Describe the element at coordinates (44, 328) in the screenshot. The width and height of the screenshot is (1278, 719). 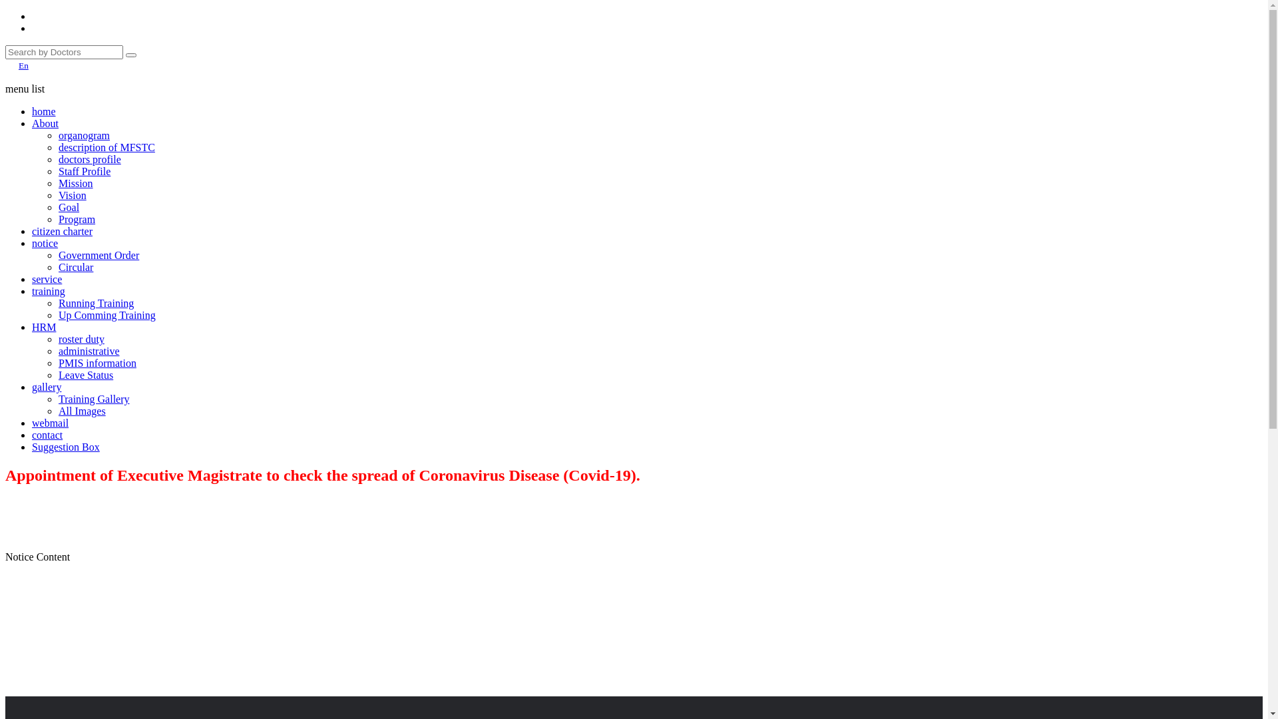
I see `HRM` at that location.